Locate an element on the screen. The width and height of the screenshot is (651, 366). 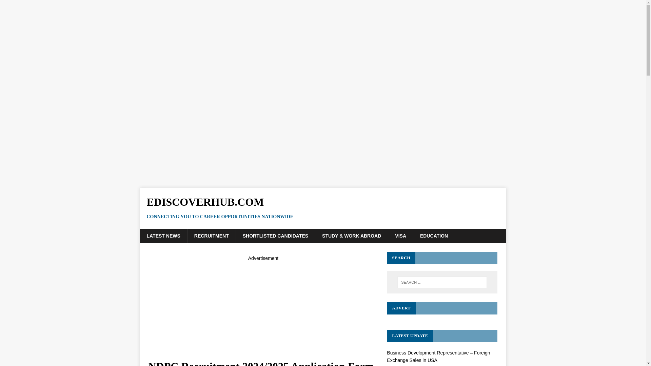
EDUCATION is located at coordinates (433, 236).